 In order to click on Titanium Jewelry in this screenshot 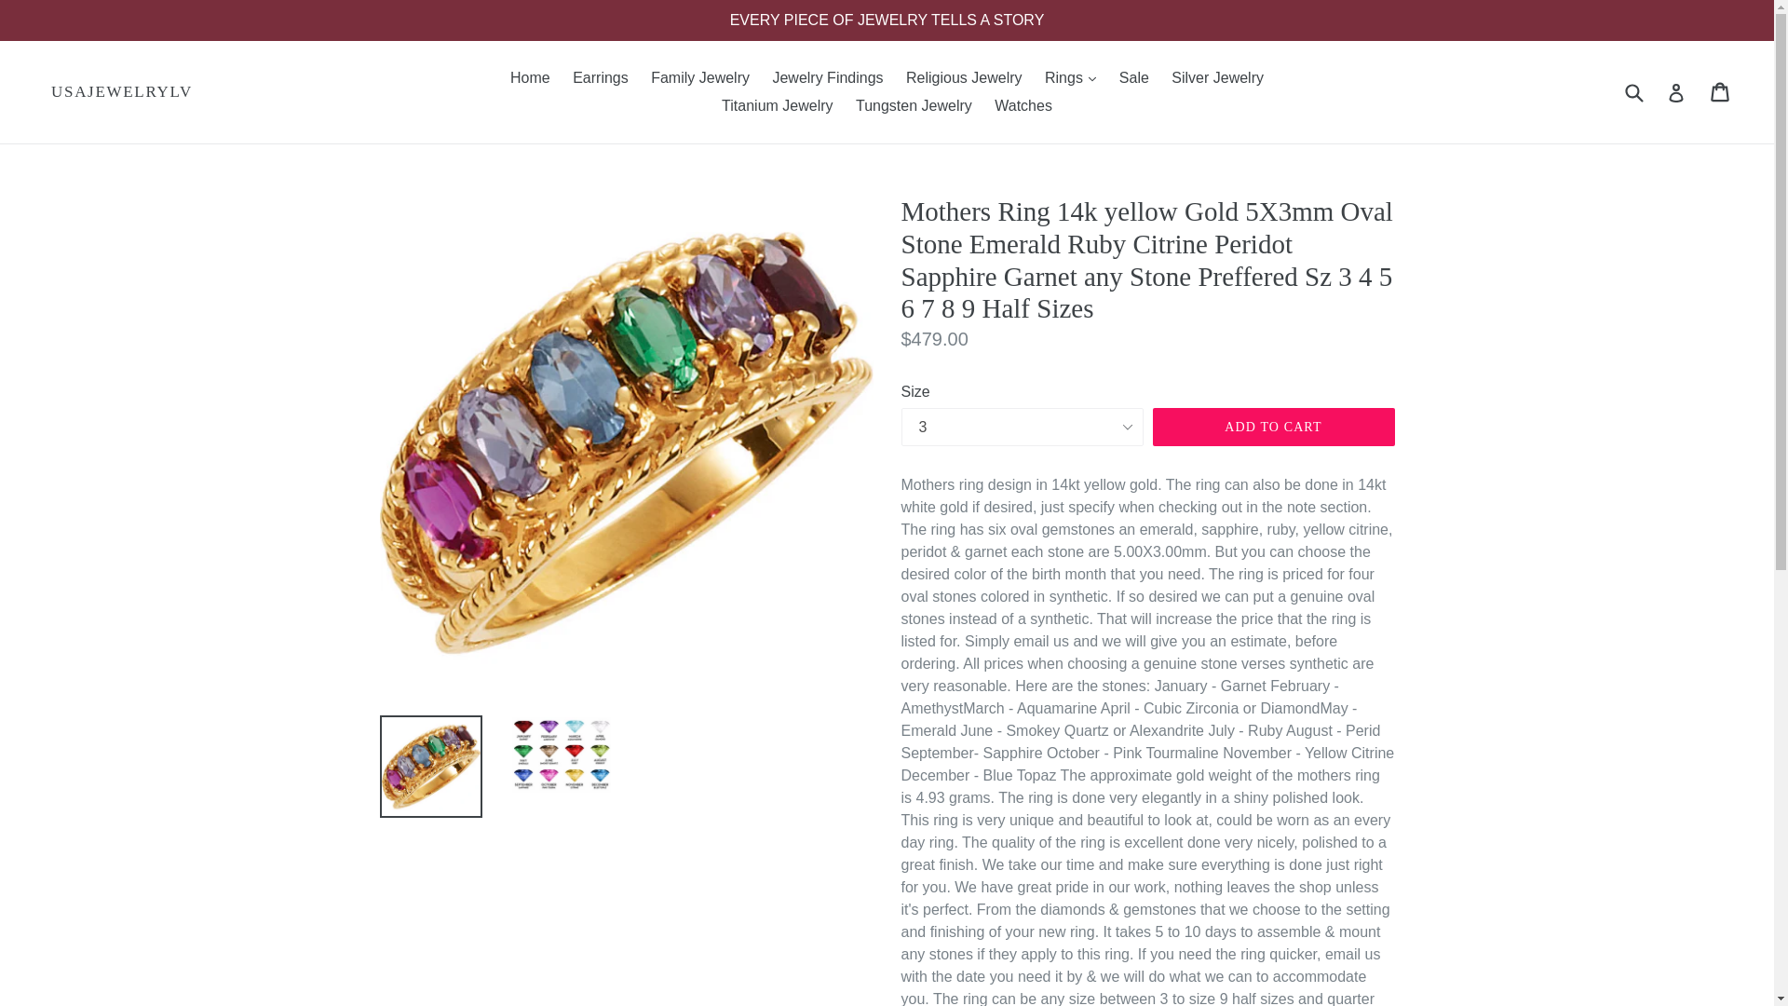, I will do `click(777, 106)`.